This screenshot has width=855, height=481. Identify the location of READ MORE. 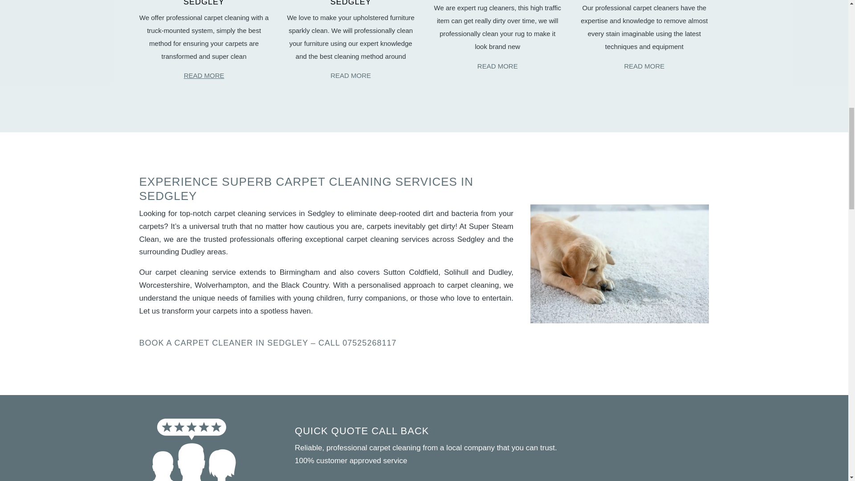
(644, 66).